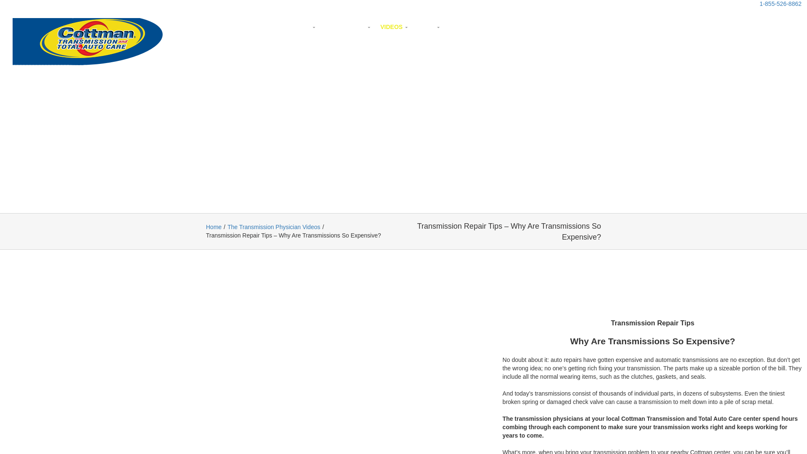 The image size is (807, 454). Describe the element at coordinates (239, 27) in the screenshot. I see `HOME` at that location.